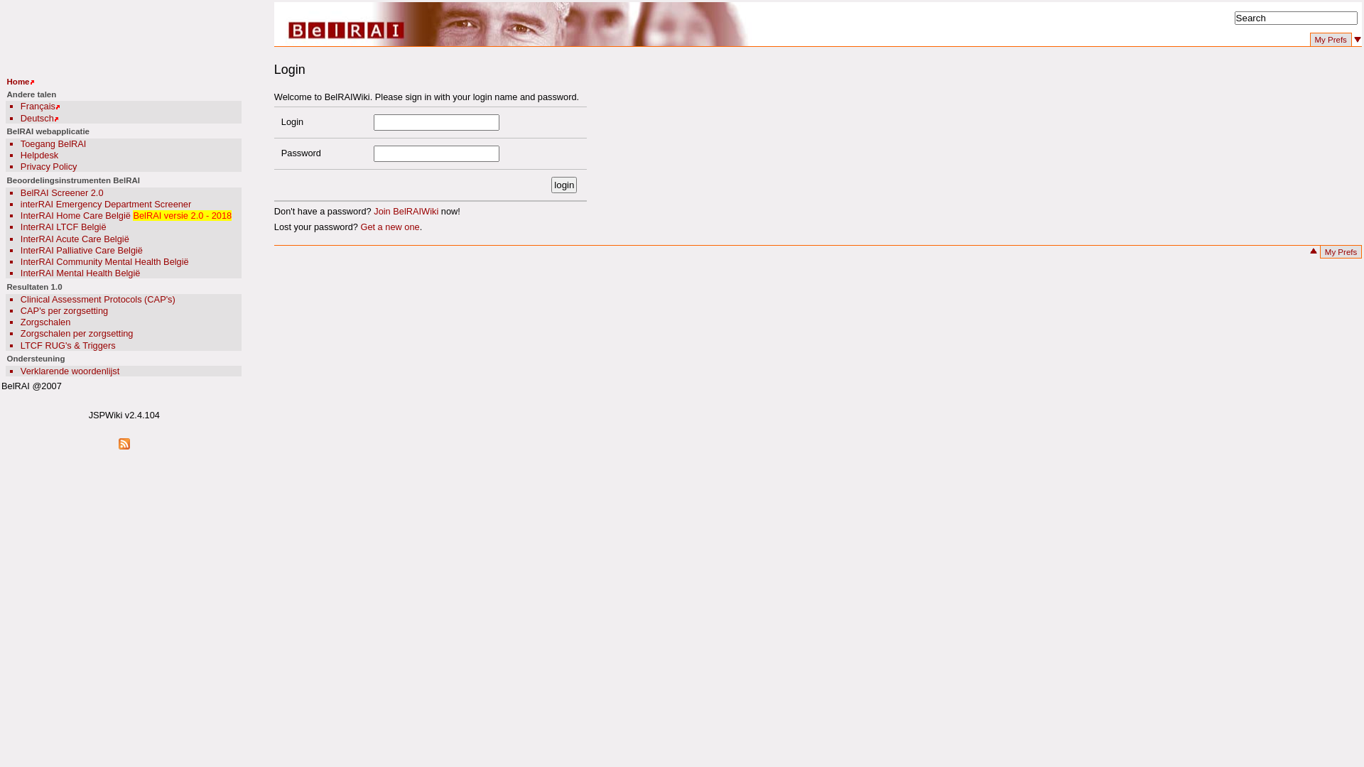 The width and height of the screenshot is (1364, 767). Describe the element at coordinates (64, 311) in the screenshot. I see `CAP's per zorgsetting` at that location.